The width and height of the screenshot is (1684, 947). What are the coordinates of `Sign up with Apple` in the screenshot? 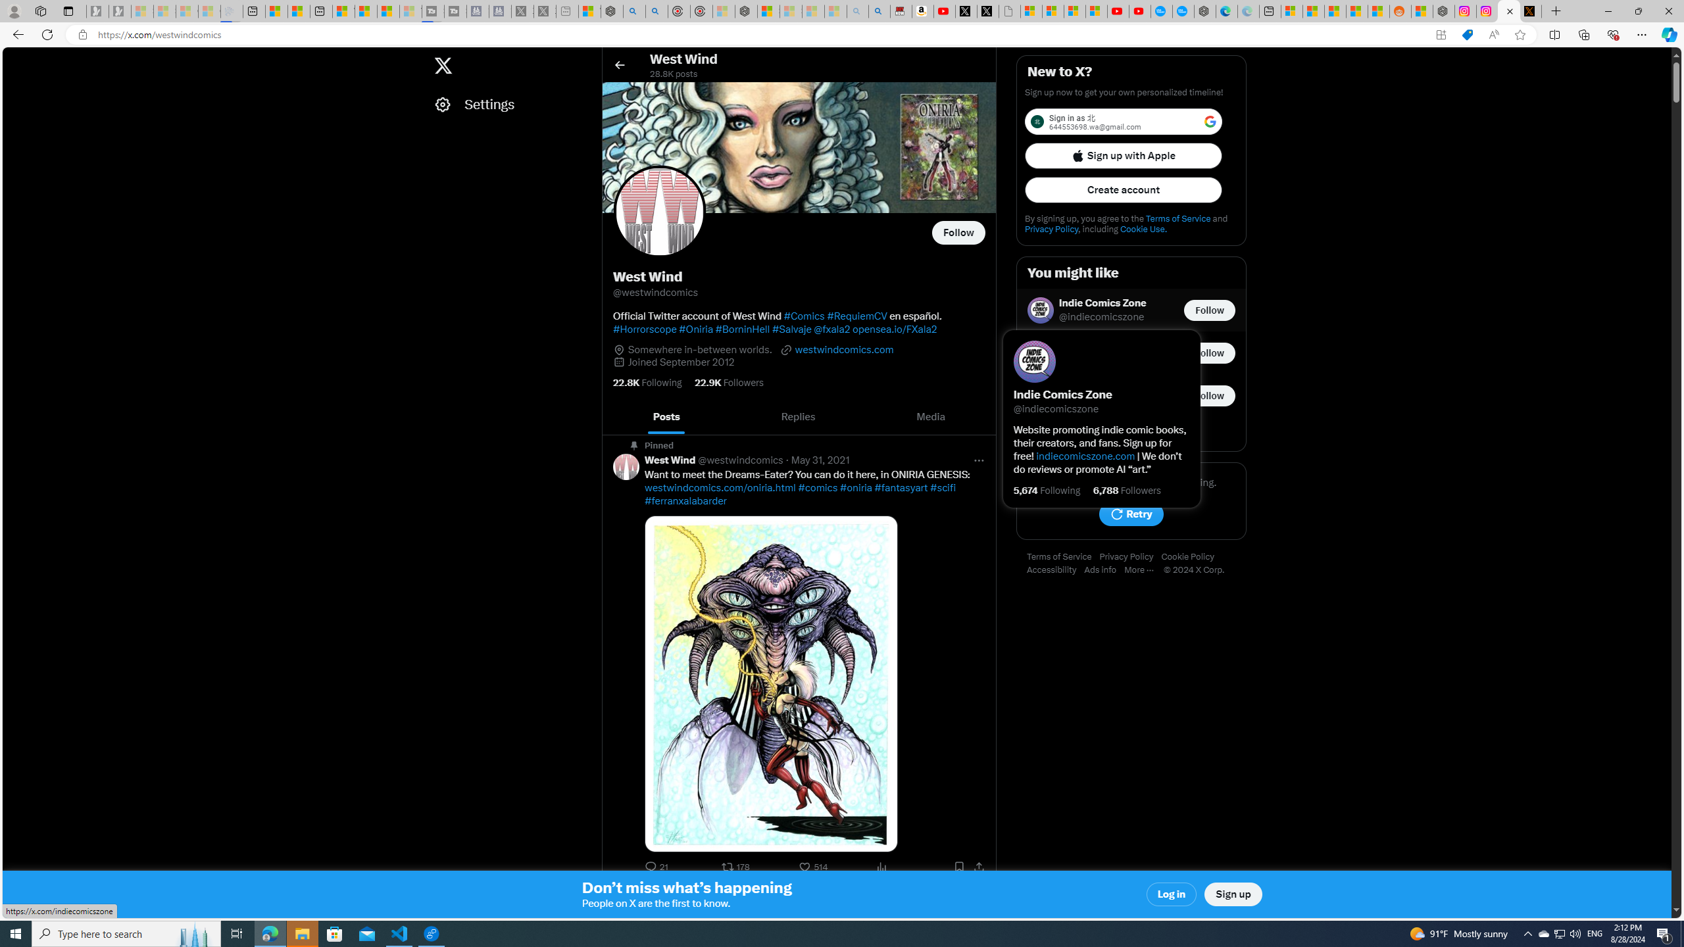 It's located at (1124, 155).